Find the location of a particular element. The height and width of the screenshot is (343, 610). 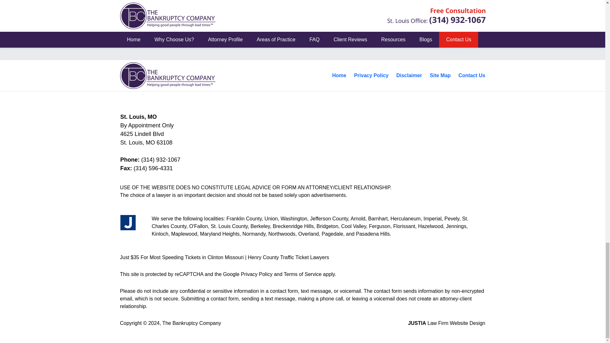

Justia is located at coordinates (128, 222).